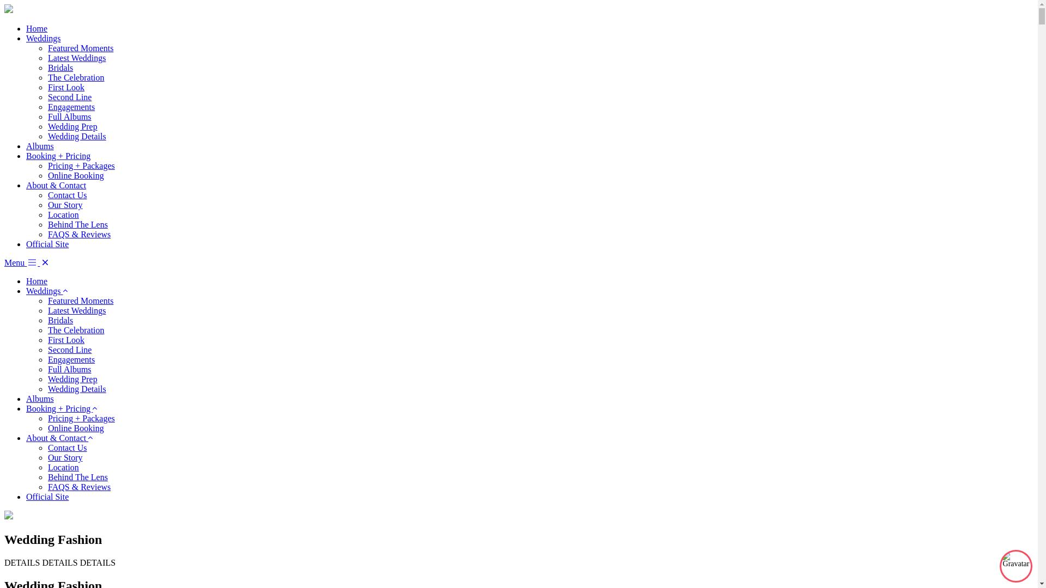 The image size is (1046, 588). I want to click on Contact Us, so click(68, 195).